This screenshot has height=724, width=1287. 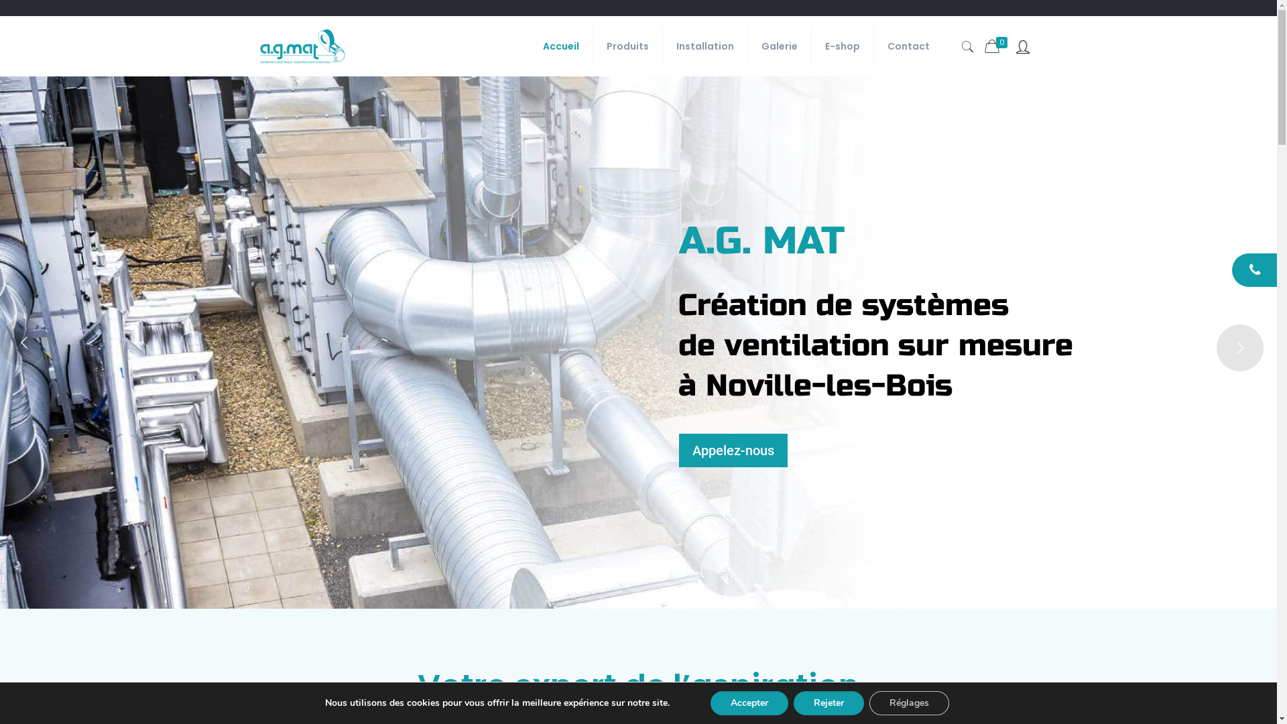 I want to click on Accueil, so click(x=562, y=46).